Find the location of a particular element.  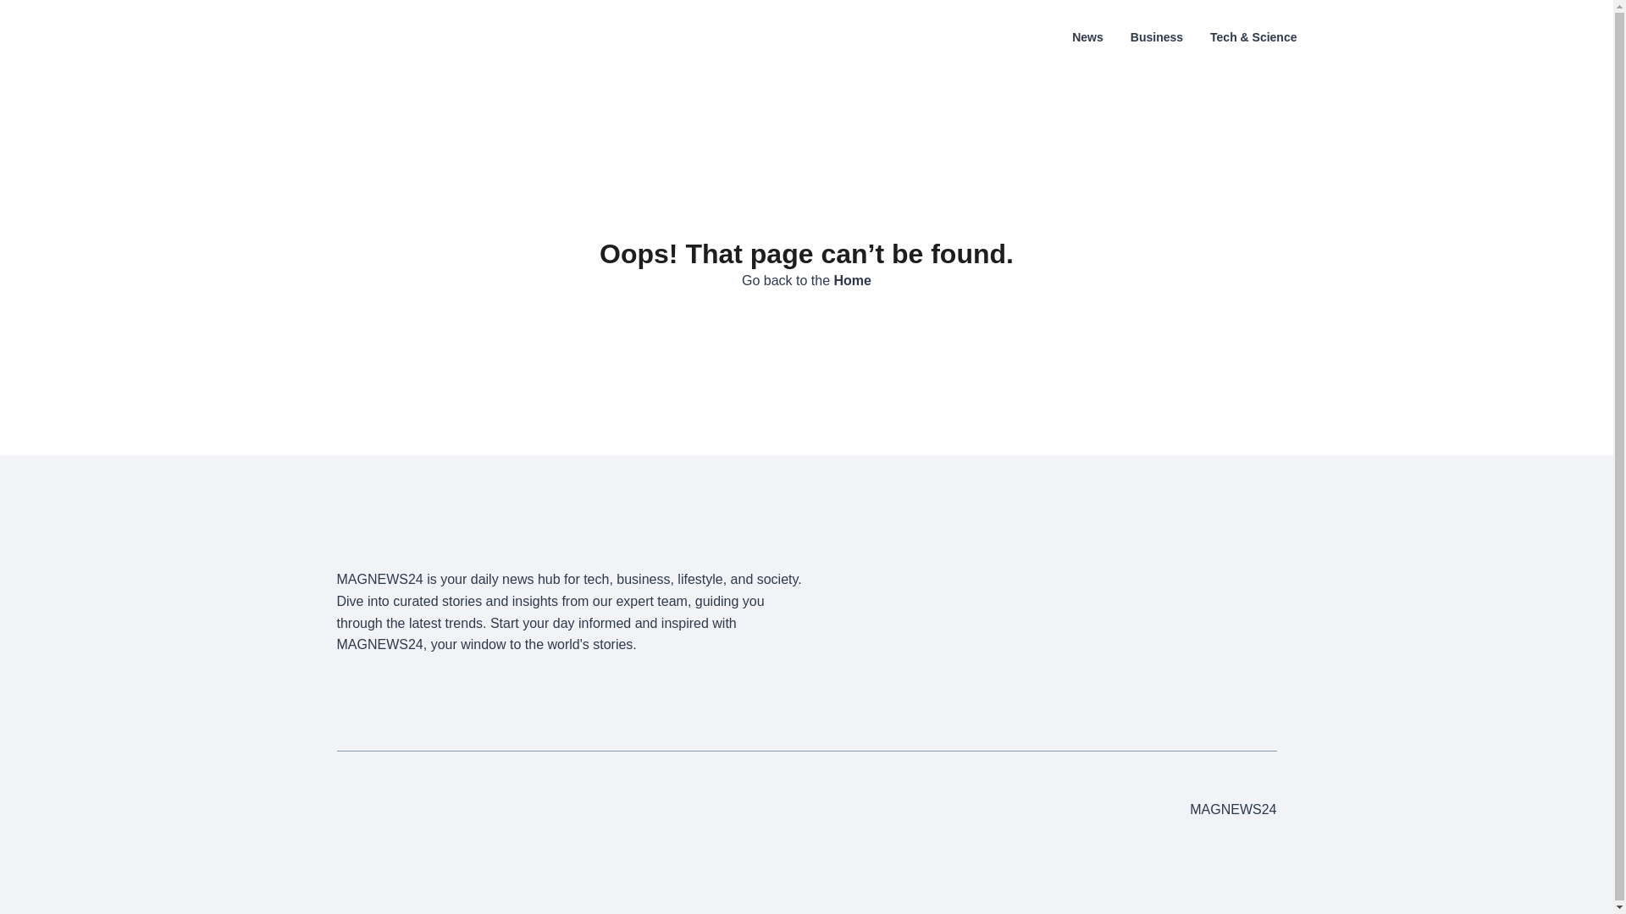

Home is located at coordinates (852, 280).